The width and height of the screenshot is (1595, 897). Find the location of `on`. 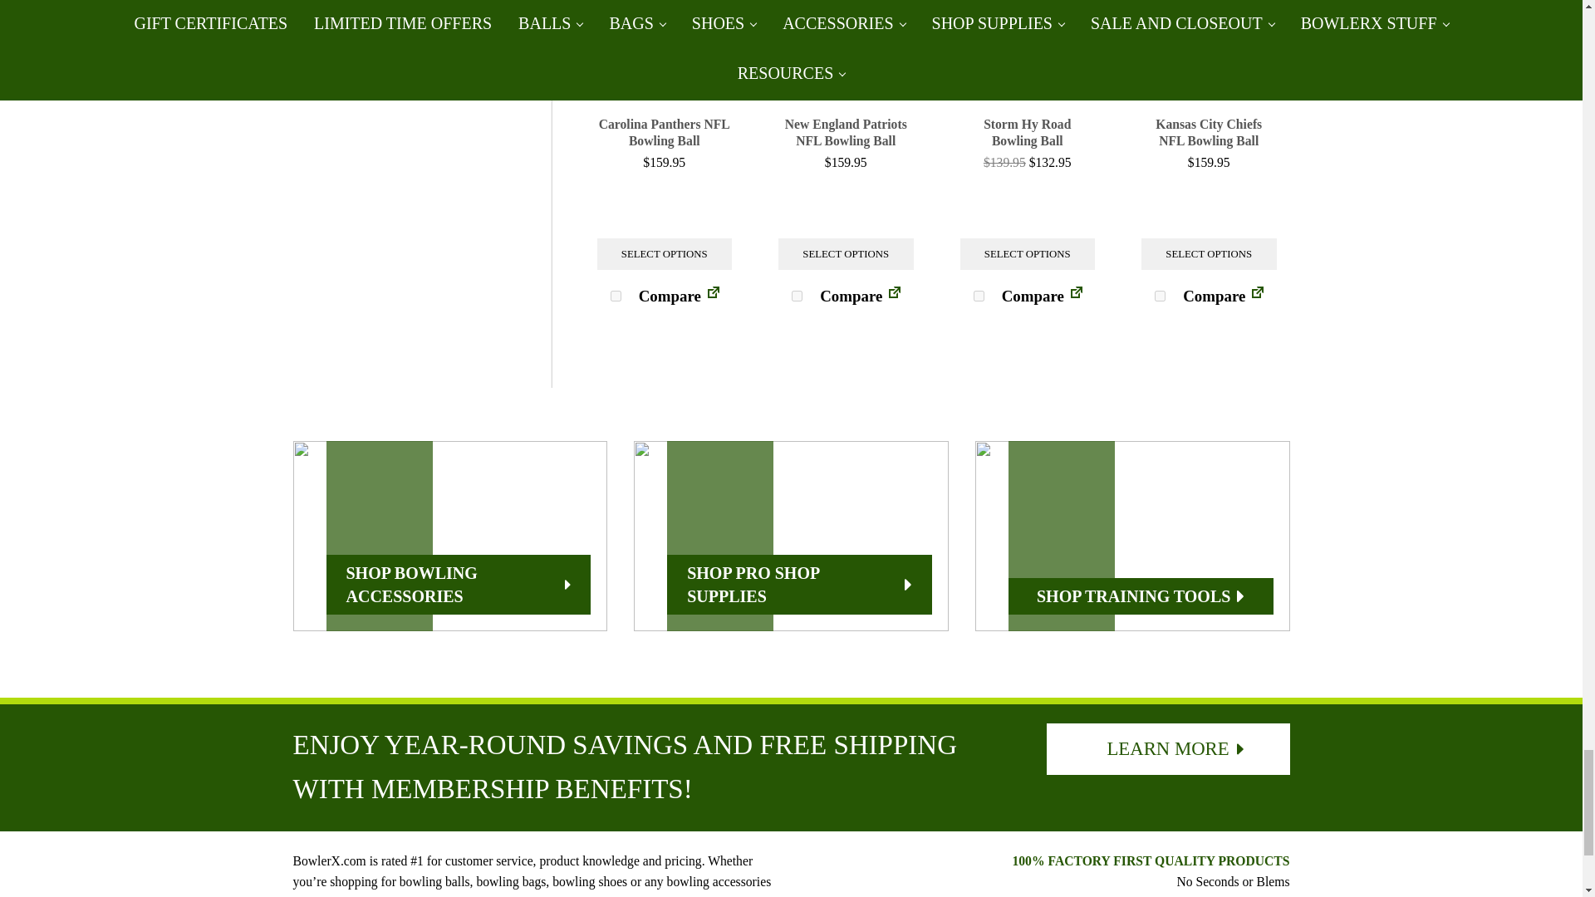

on is located at coordinates (796, 296).